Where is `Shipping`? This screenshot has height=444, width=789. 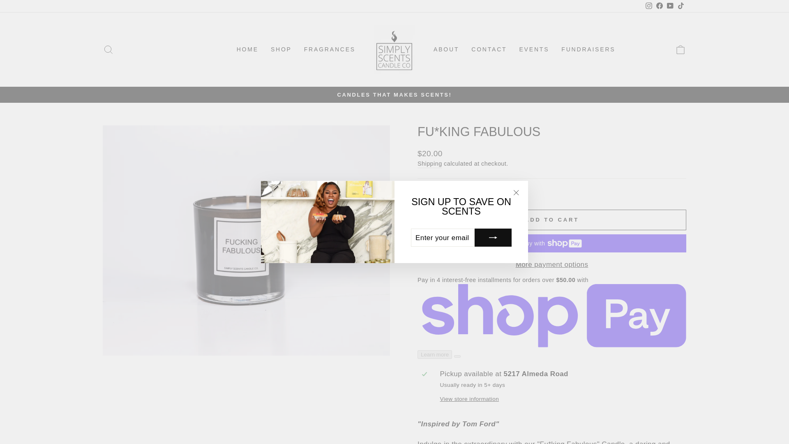
Shipping is located at coordinates (429, 164).